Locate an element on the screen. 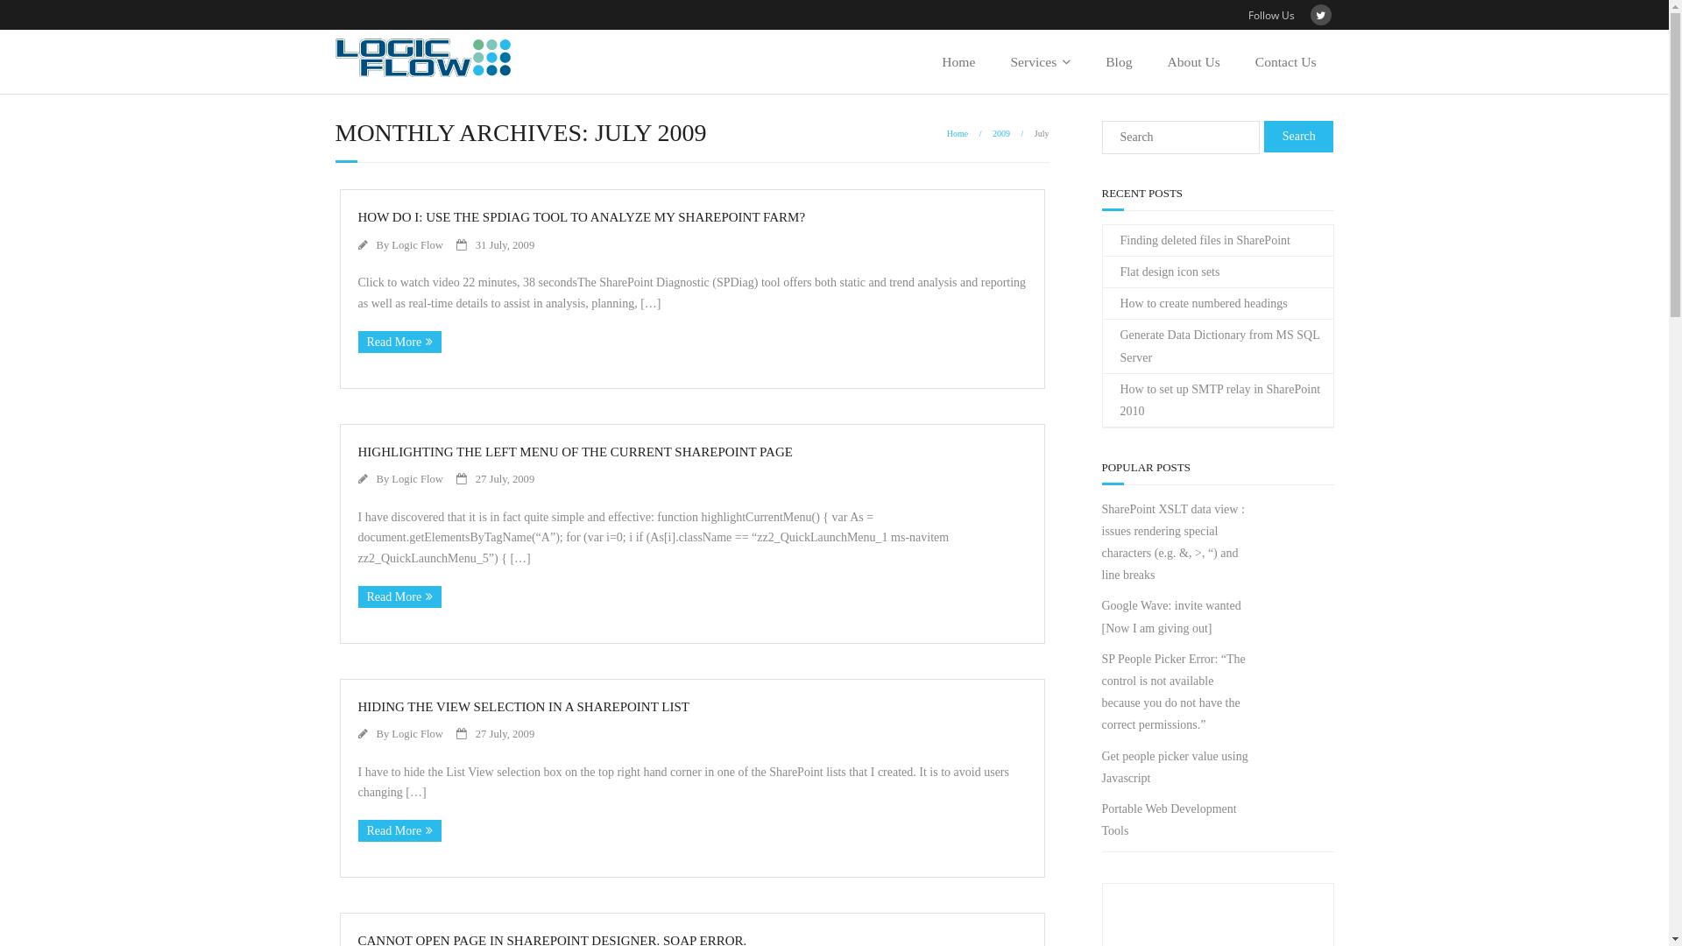  HIGHLIGHTING THE LEFT MENU OF THE CURRENT SHAREPOINT PAGE is located at coordinates (575, 452).